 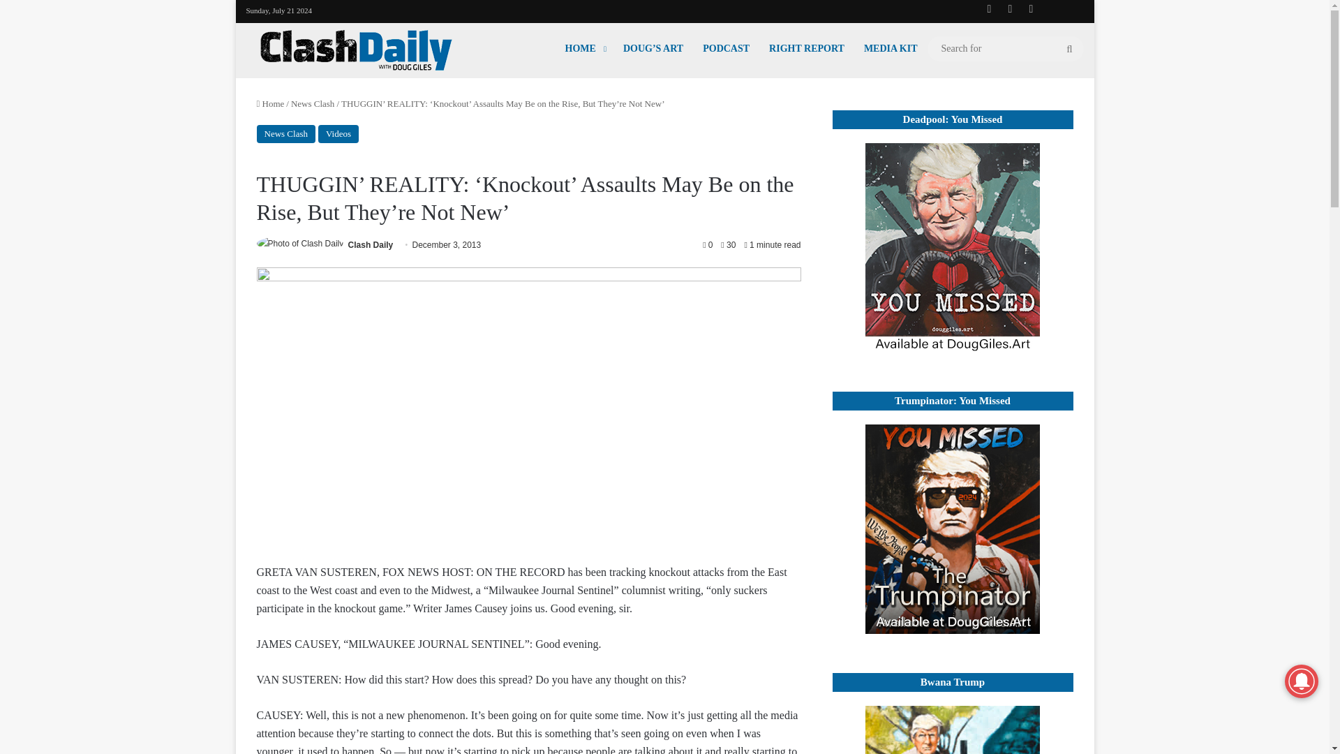 I want to click on Facebook, so click(x=988, y=8).